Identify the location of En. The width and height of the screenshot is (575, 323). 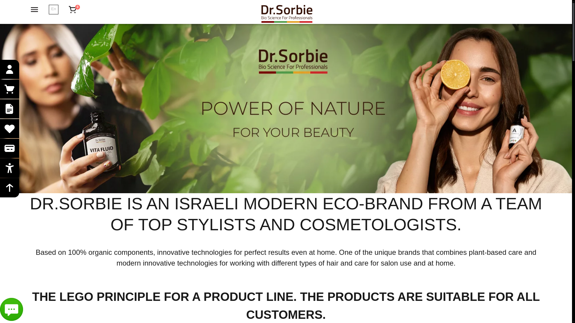
(53, 8).